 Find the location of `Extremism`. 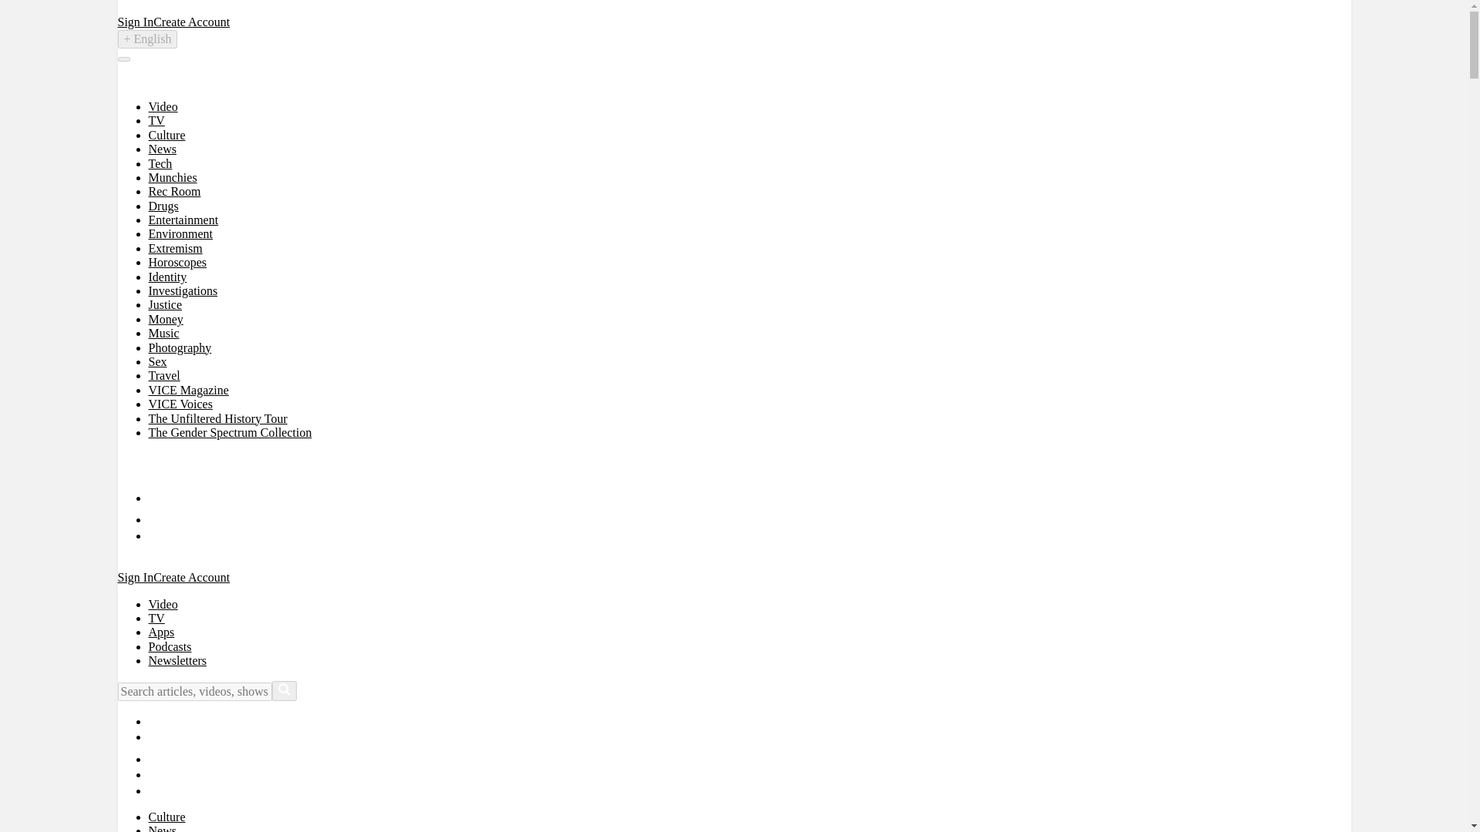

Extremism is located at coordinates (174, 248).